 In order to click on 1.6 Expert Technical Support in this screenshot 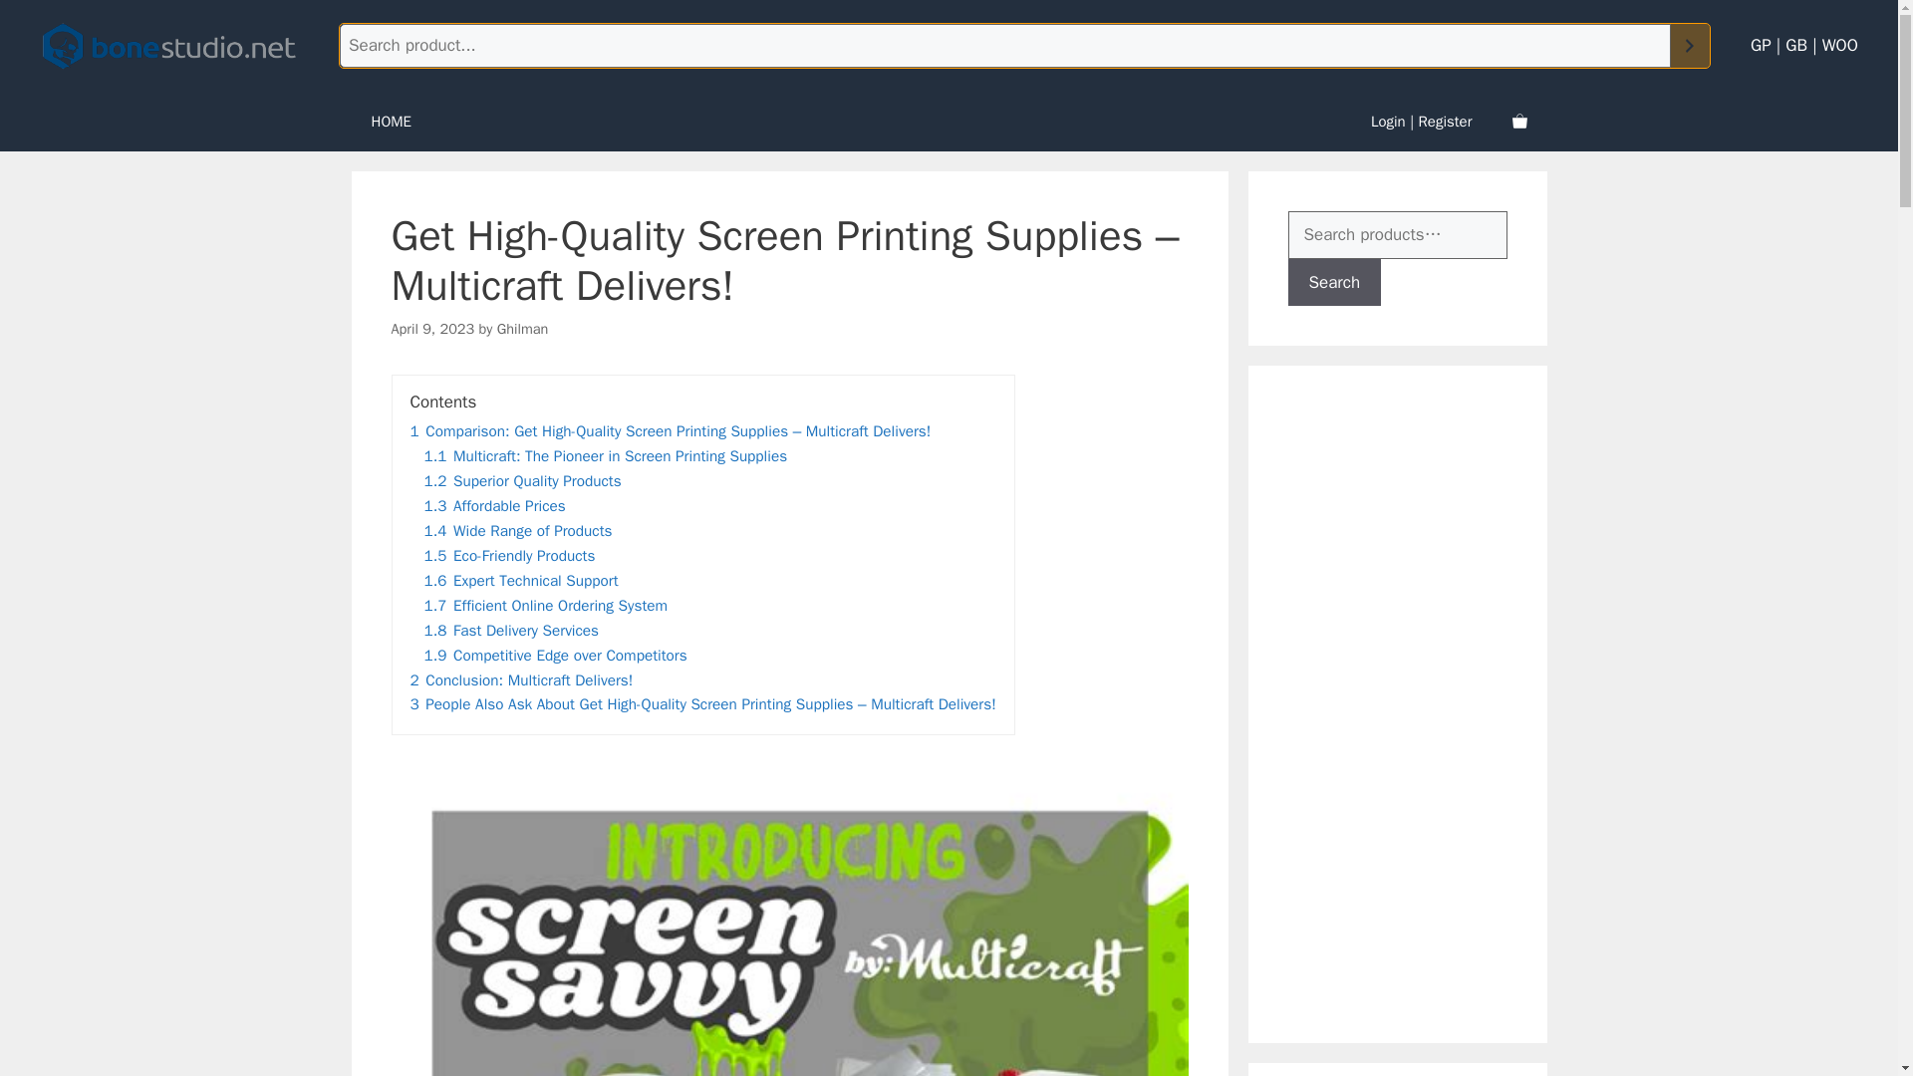, I will do `click(521, 580)`.